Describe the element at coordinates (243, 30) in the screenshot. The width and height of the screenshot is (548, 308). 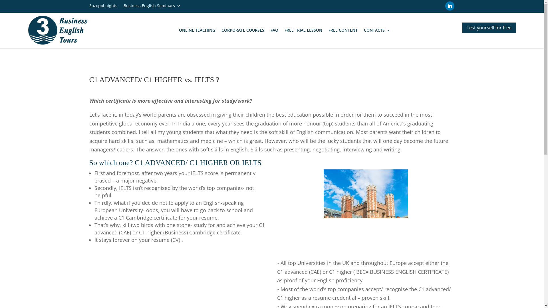
I see `CORPORATE COURSES` at that location.